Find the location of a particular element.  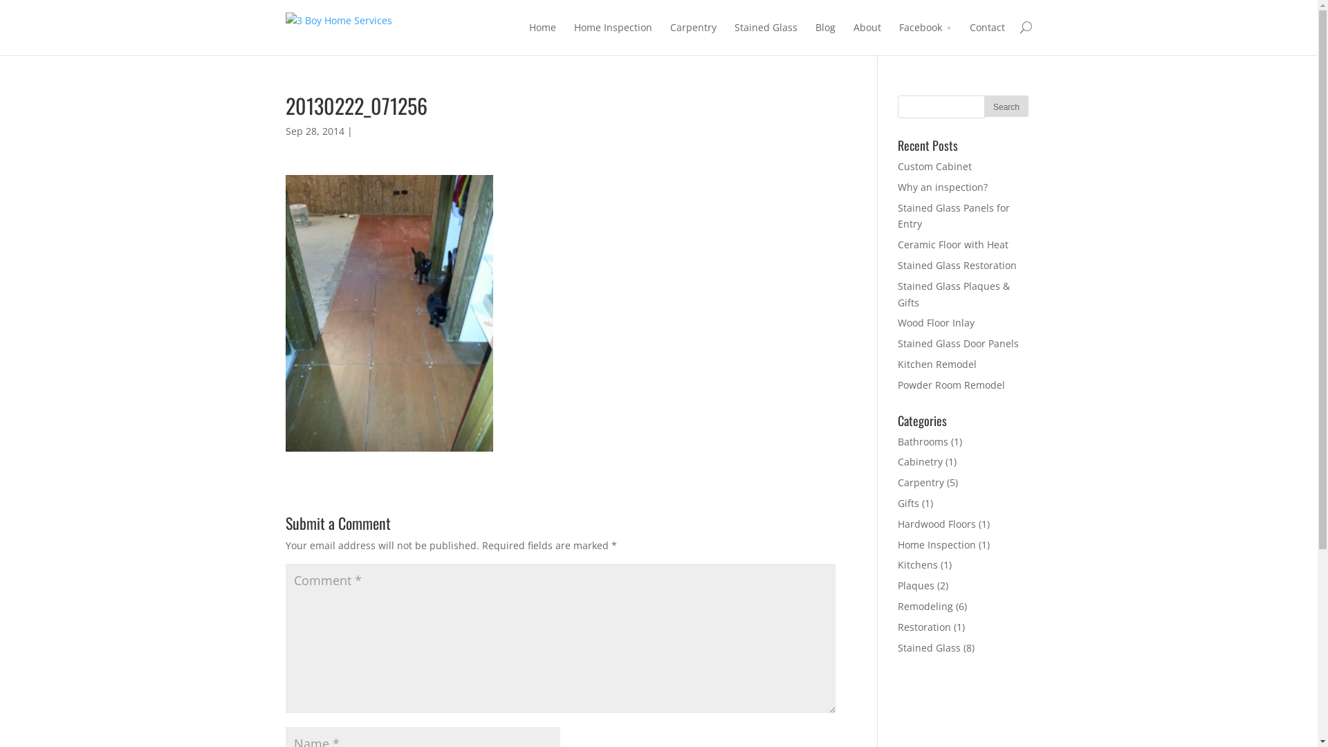

Gifts is located at coordinates (909, 504).